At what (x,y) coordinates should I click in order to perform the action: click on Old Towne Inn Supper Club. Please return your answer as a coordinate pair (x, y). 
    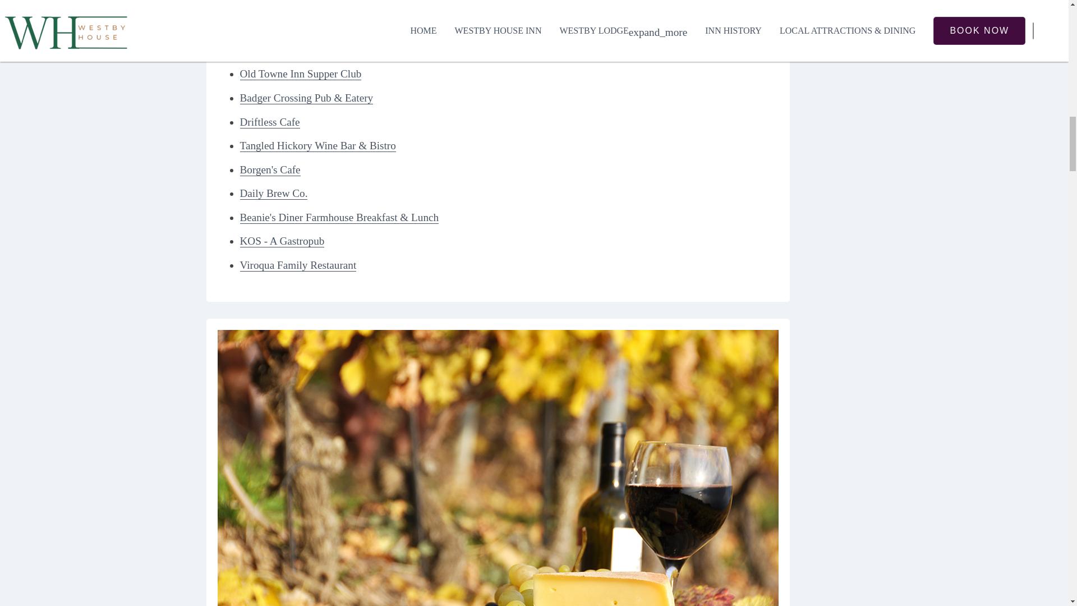
    Looking at the image, I should click on (301, 74).